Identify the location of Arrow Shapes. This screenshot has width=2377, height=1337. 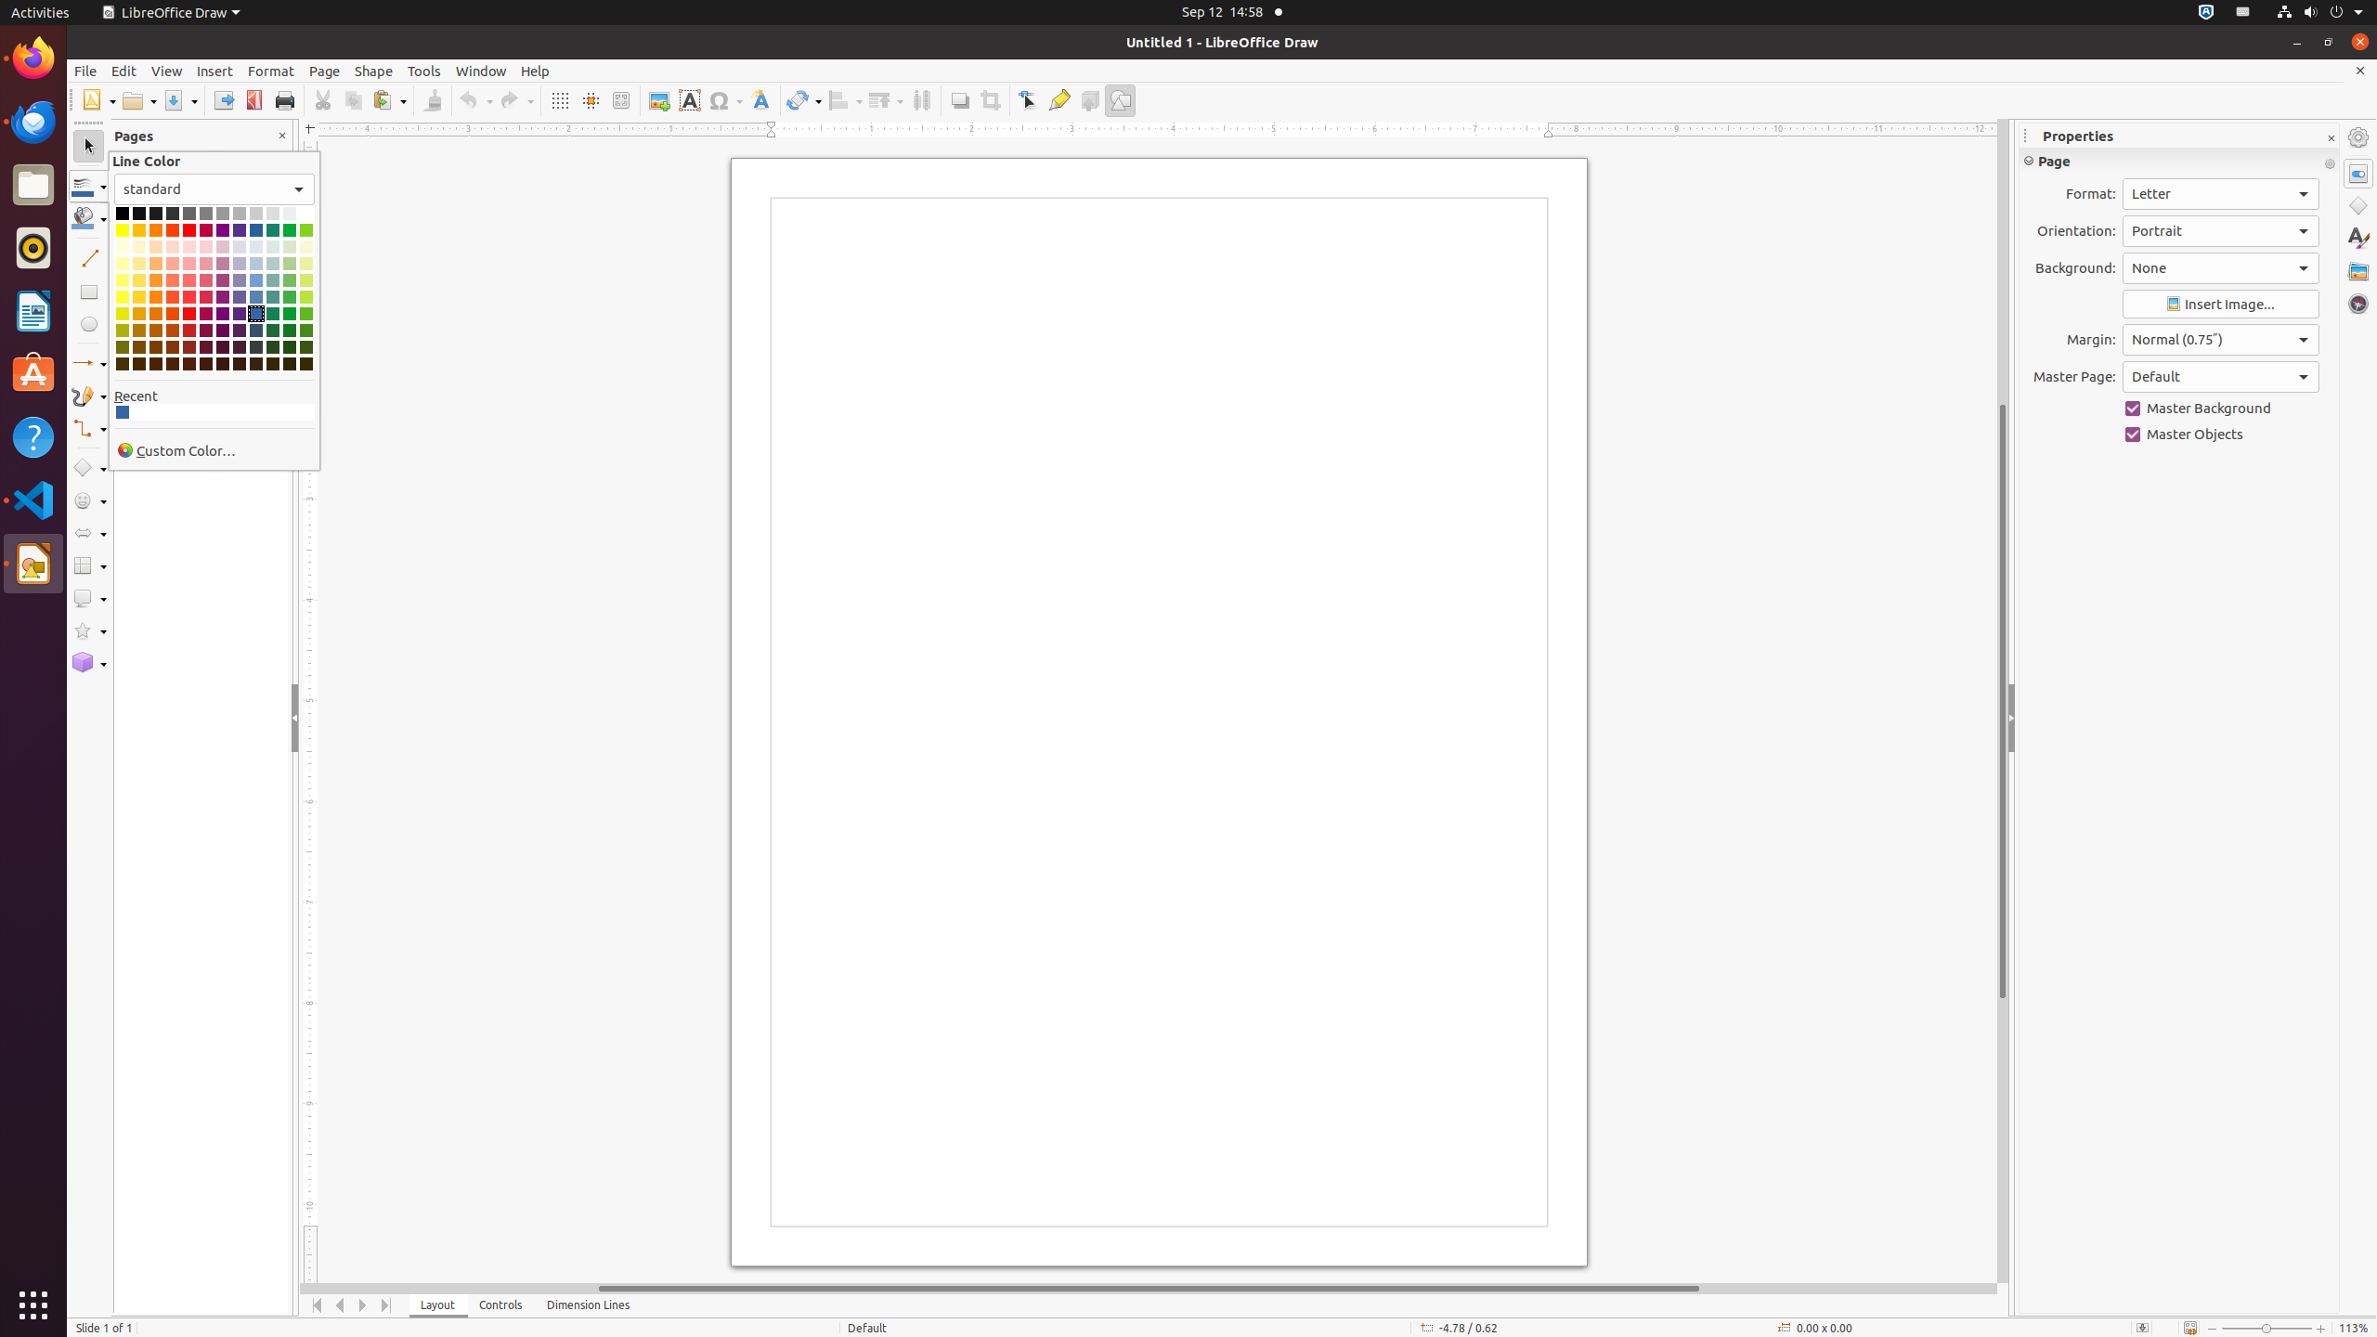
(89, 533).